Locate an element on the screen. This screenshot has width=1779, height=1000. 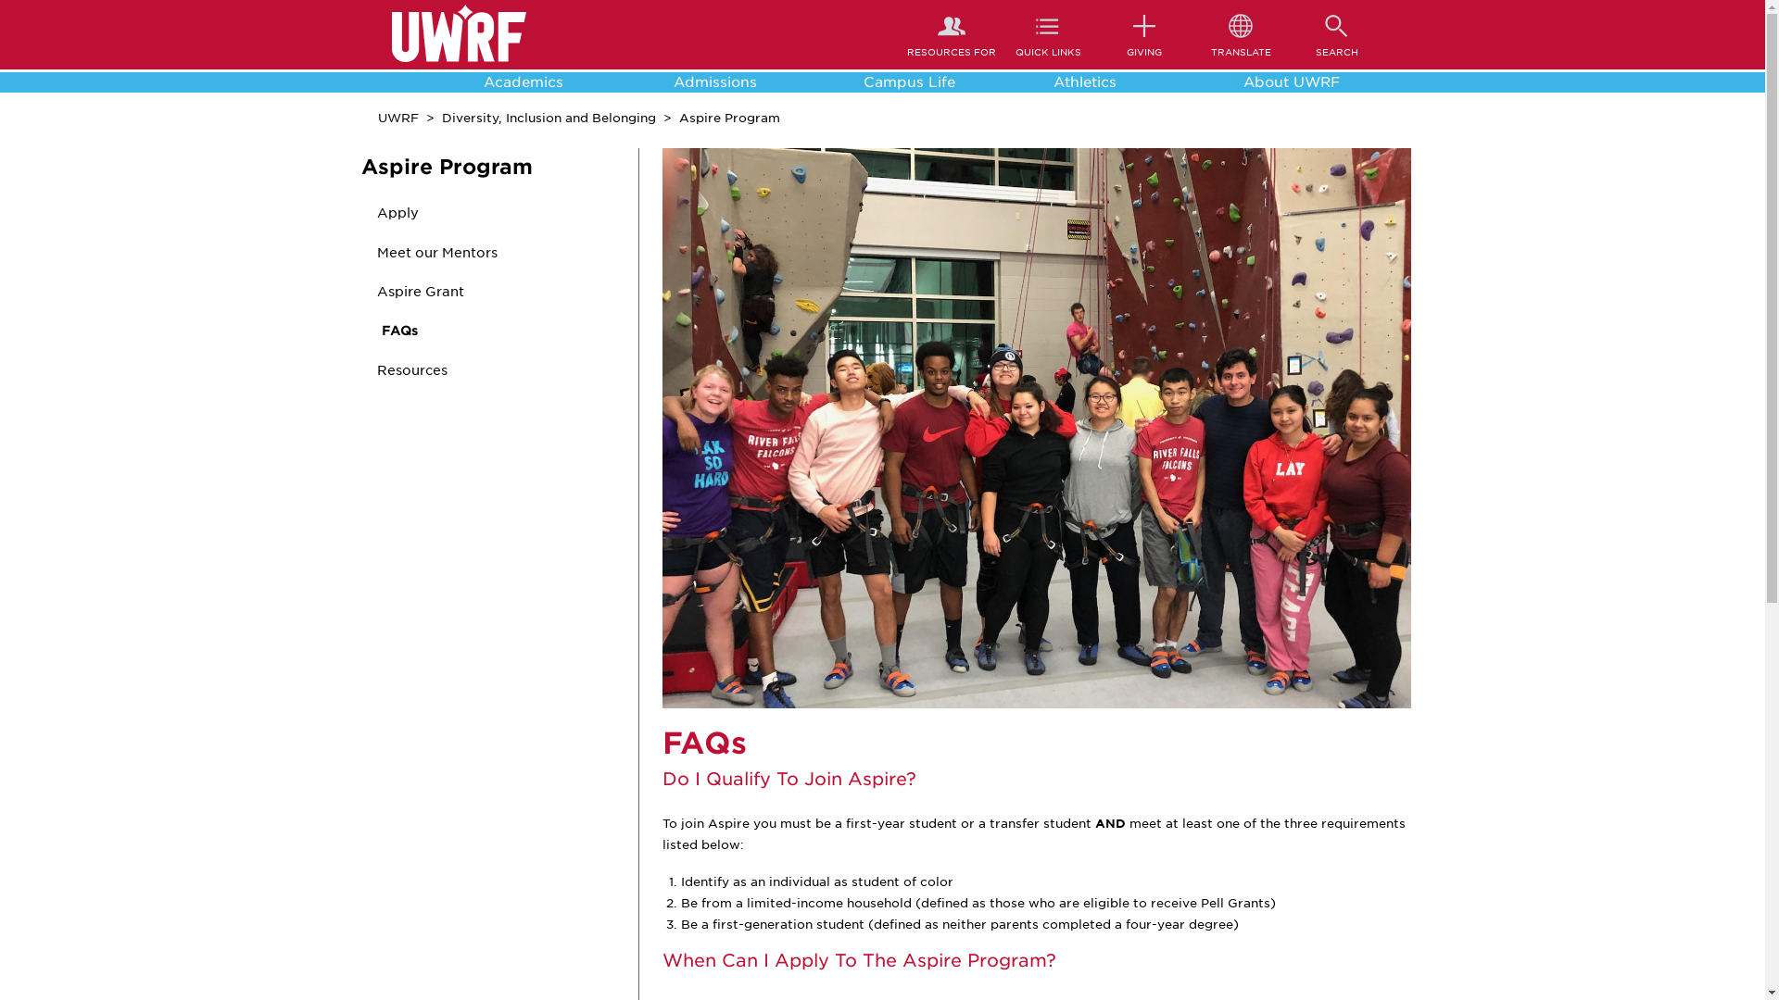
Academics is located at coordinates (554, 81).